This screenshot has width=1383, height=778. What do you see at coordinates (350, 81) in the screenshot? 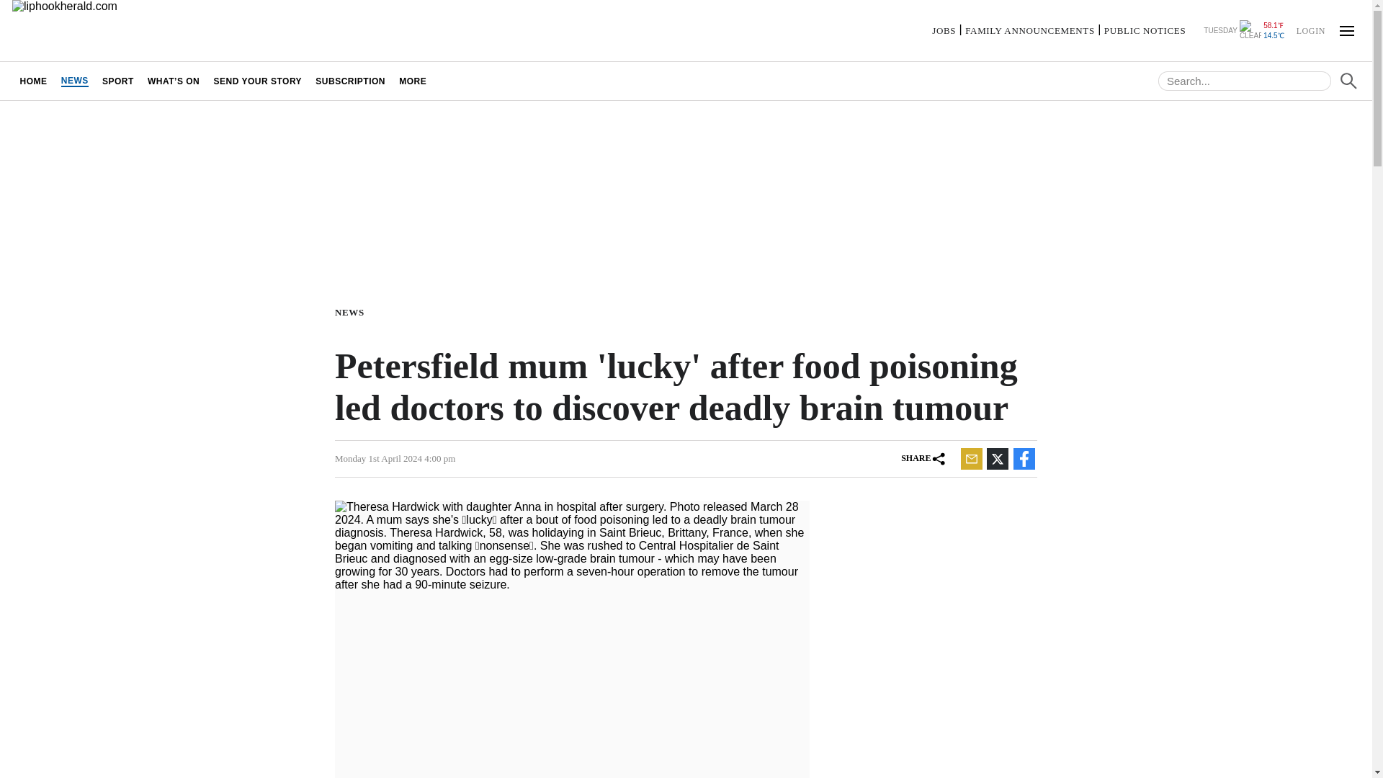
I see `SUBSCRIPTION` at bounding box center [350, 81].